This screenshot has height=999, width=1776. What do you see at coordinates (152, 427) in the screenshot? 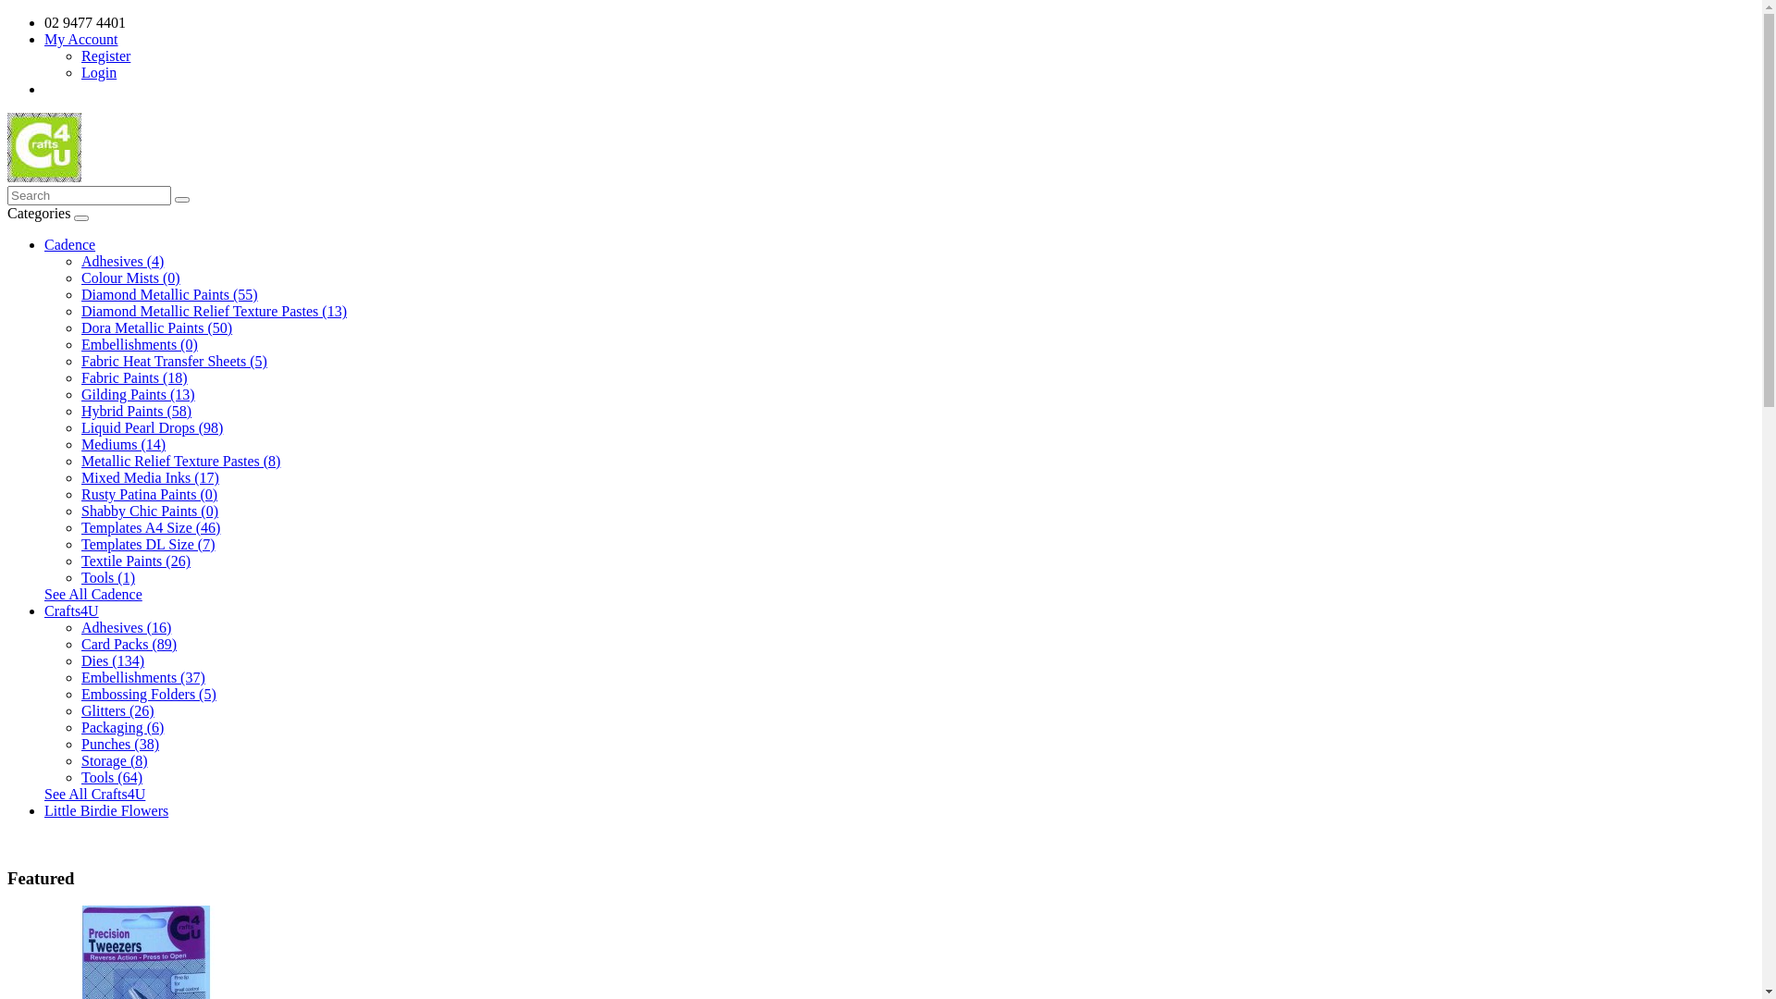
I see `Liquid Pearl Drops (98)` at bounding box center [152, 427].